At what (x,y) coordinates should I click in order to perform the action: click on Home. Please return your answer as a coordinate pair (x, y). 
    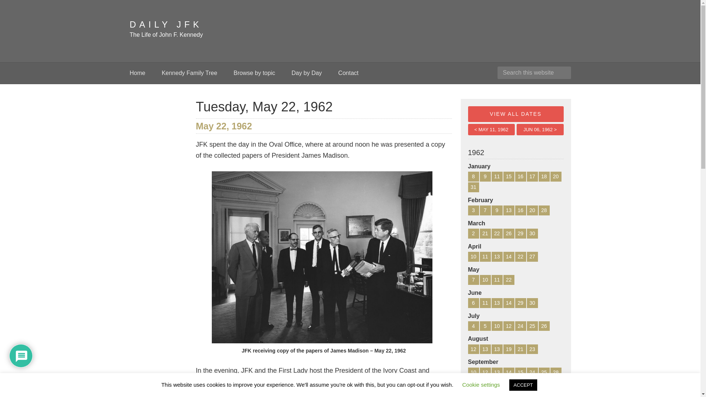
    Looking at the image, I should click on (140, 73).